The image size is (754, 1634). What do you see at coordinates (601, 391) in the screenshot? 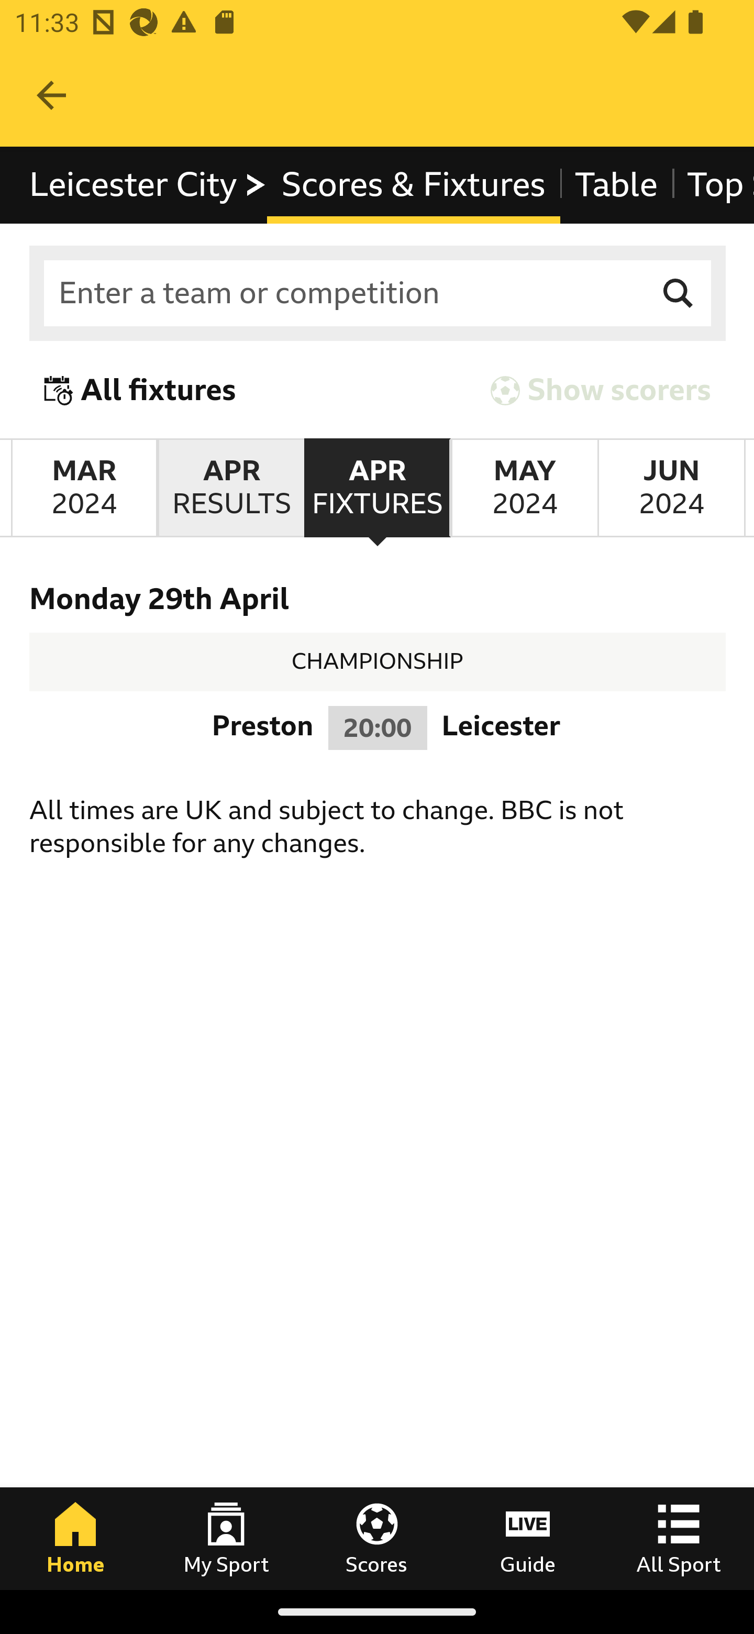
I see `Show scorers` at bounding box center [601, 391].